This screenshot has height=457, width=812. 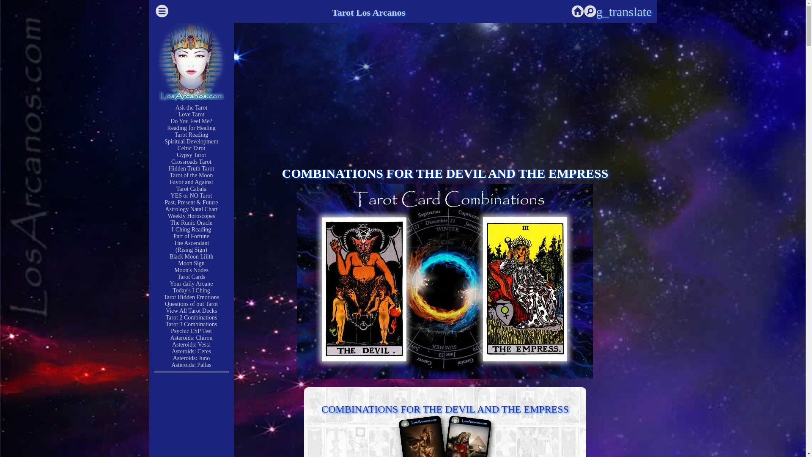 I want to click on Tarot Hidden Emotions, so click(x=191, y=297).